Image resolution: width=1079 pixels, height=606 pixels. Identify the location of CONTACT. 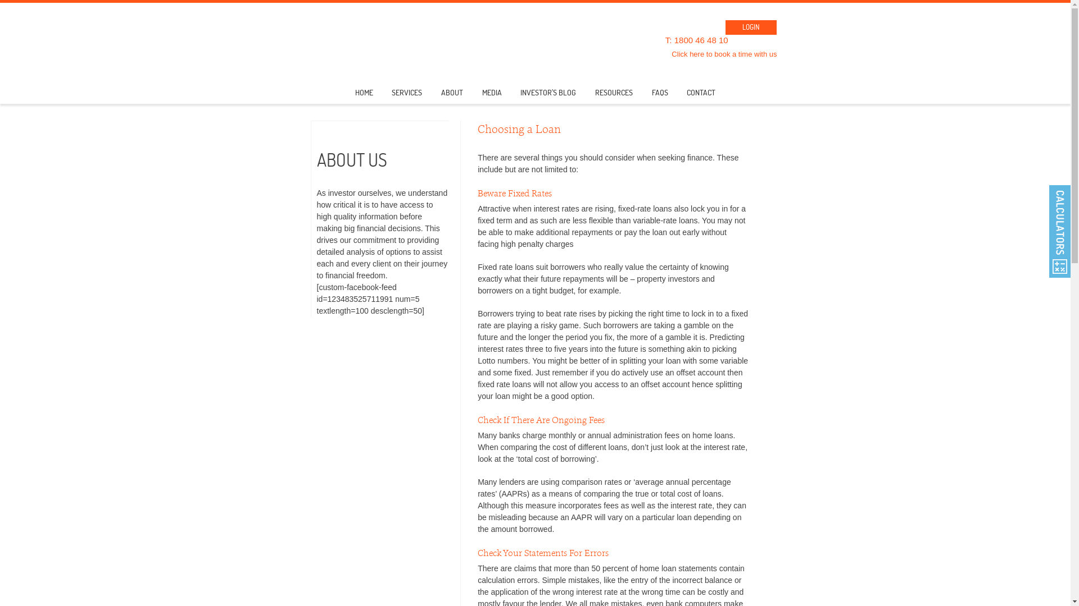
(701, 97).